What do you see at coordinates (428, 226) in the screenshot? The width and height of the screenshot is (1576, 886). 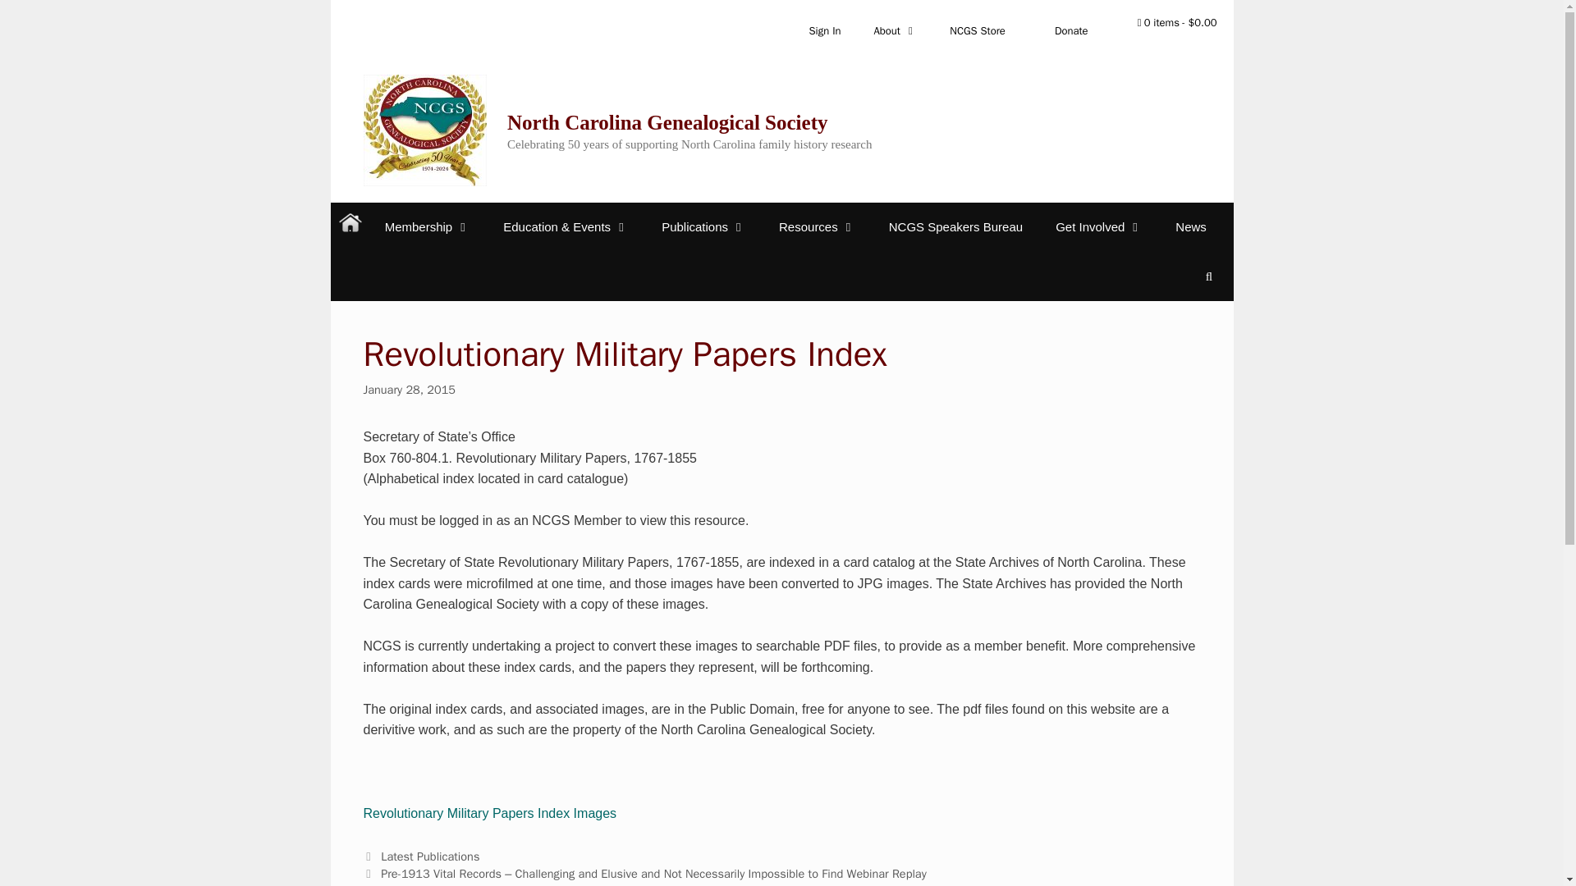 I see `Membership` at bounding box center [428, 226].